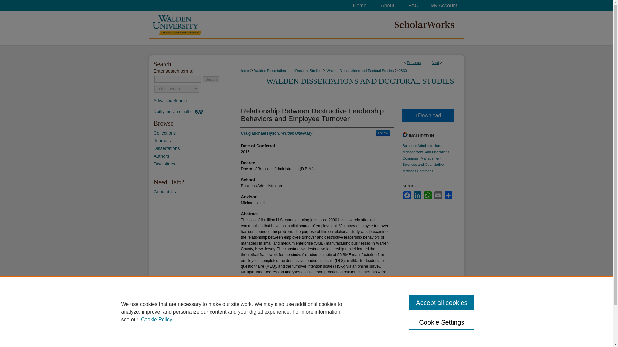  What do you see at coordinates (402, 70) in the screenshot?
I see `2830` at bounding box center [402, 70].